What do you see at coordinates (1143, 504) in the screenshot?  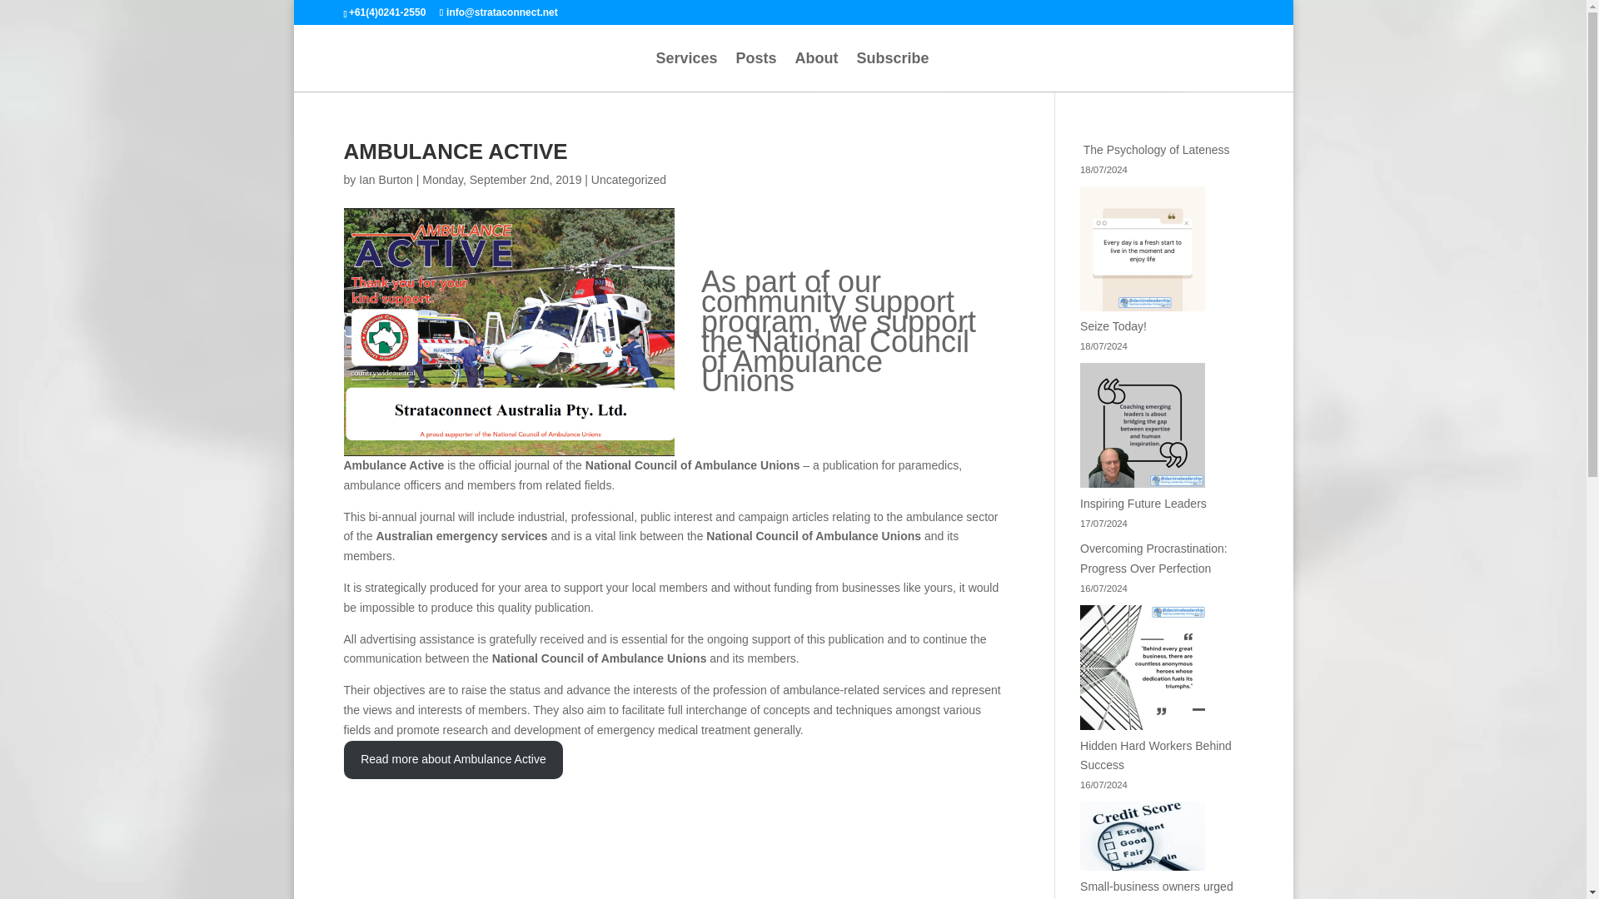 I see `Inspiring Future Leaders` at bounding box center [1143, 504].